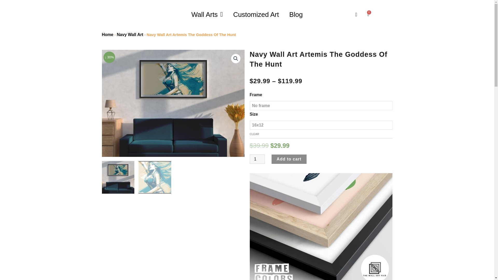 This screenshot has height=280, width=498. I want to click on Wall Arts, so click(207, 15).